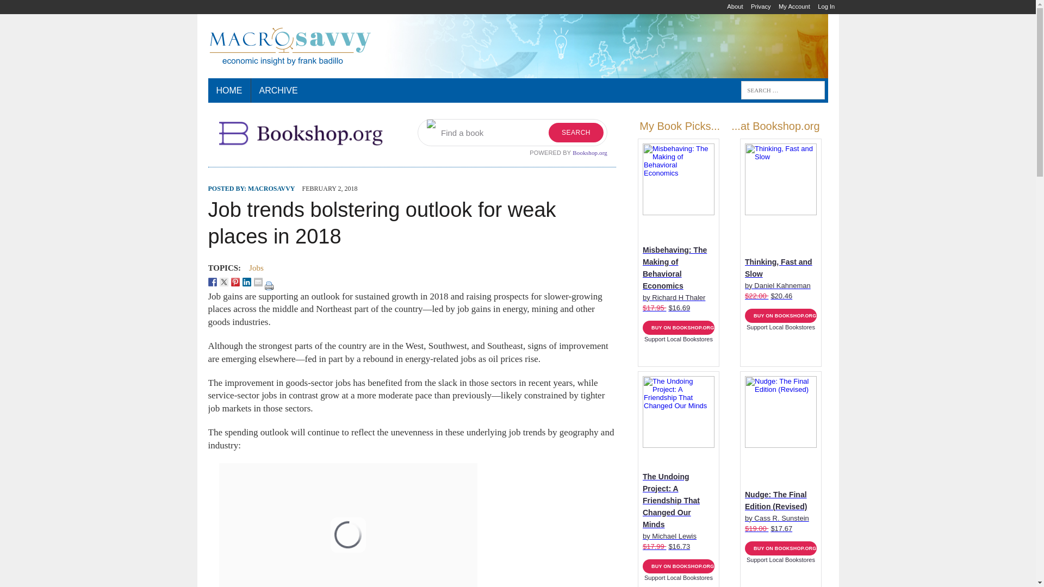 The height and width of the screenshot is (587, 1044). Describe the element at coordinates (271, 189) in the screenshot. I see `MACROSAVVY` at that location.